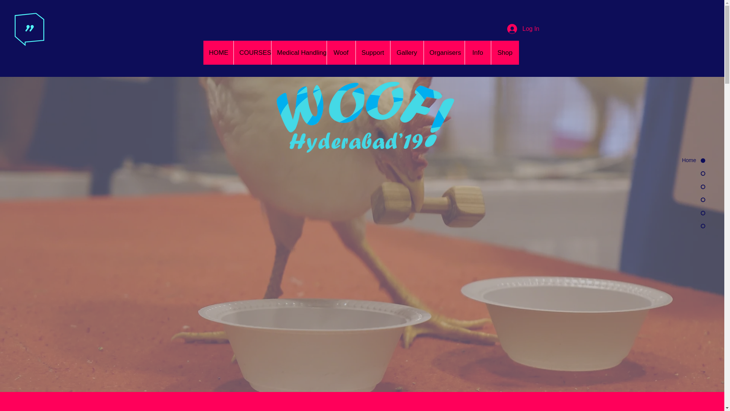  Describe the element at coordinates (217, 53) in the screenshot. I see `HOME` at that location.